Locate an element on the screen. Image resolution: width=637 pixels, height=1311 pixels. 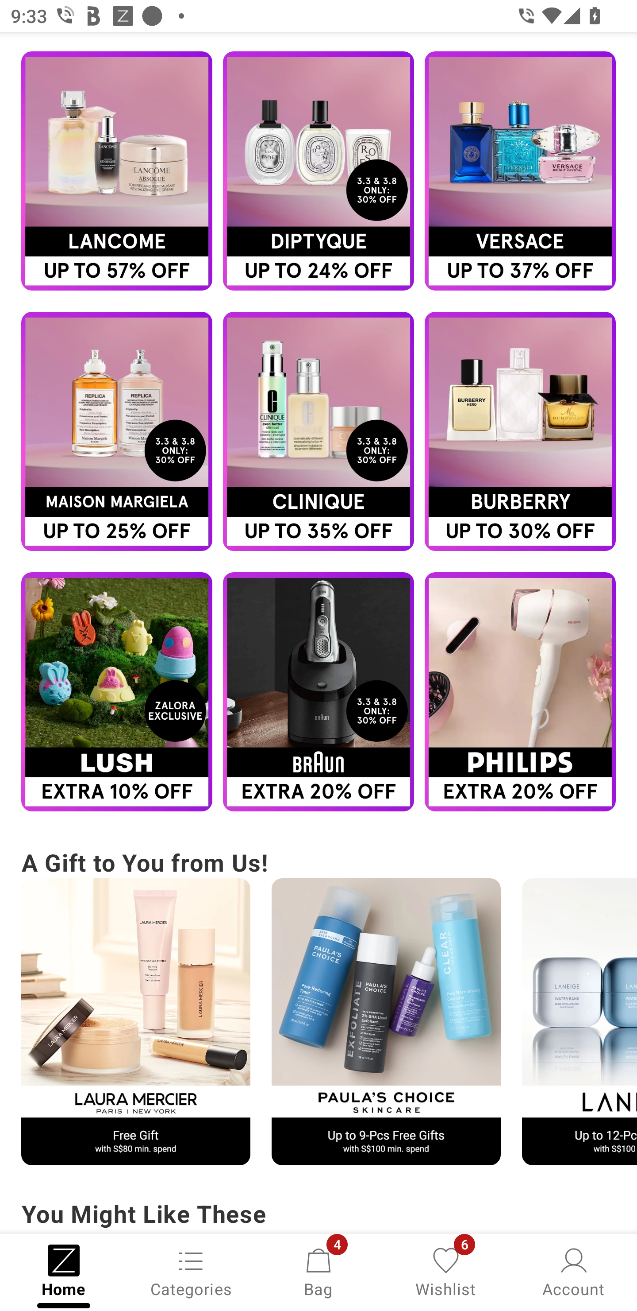
Campaign banner is located at coordinates (520, 171).